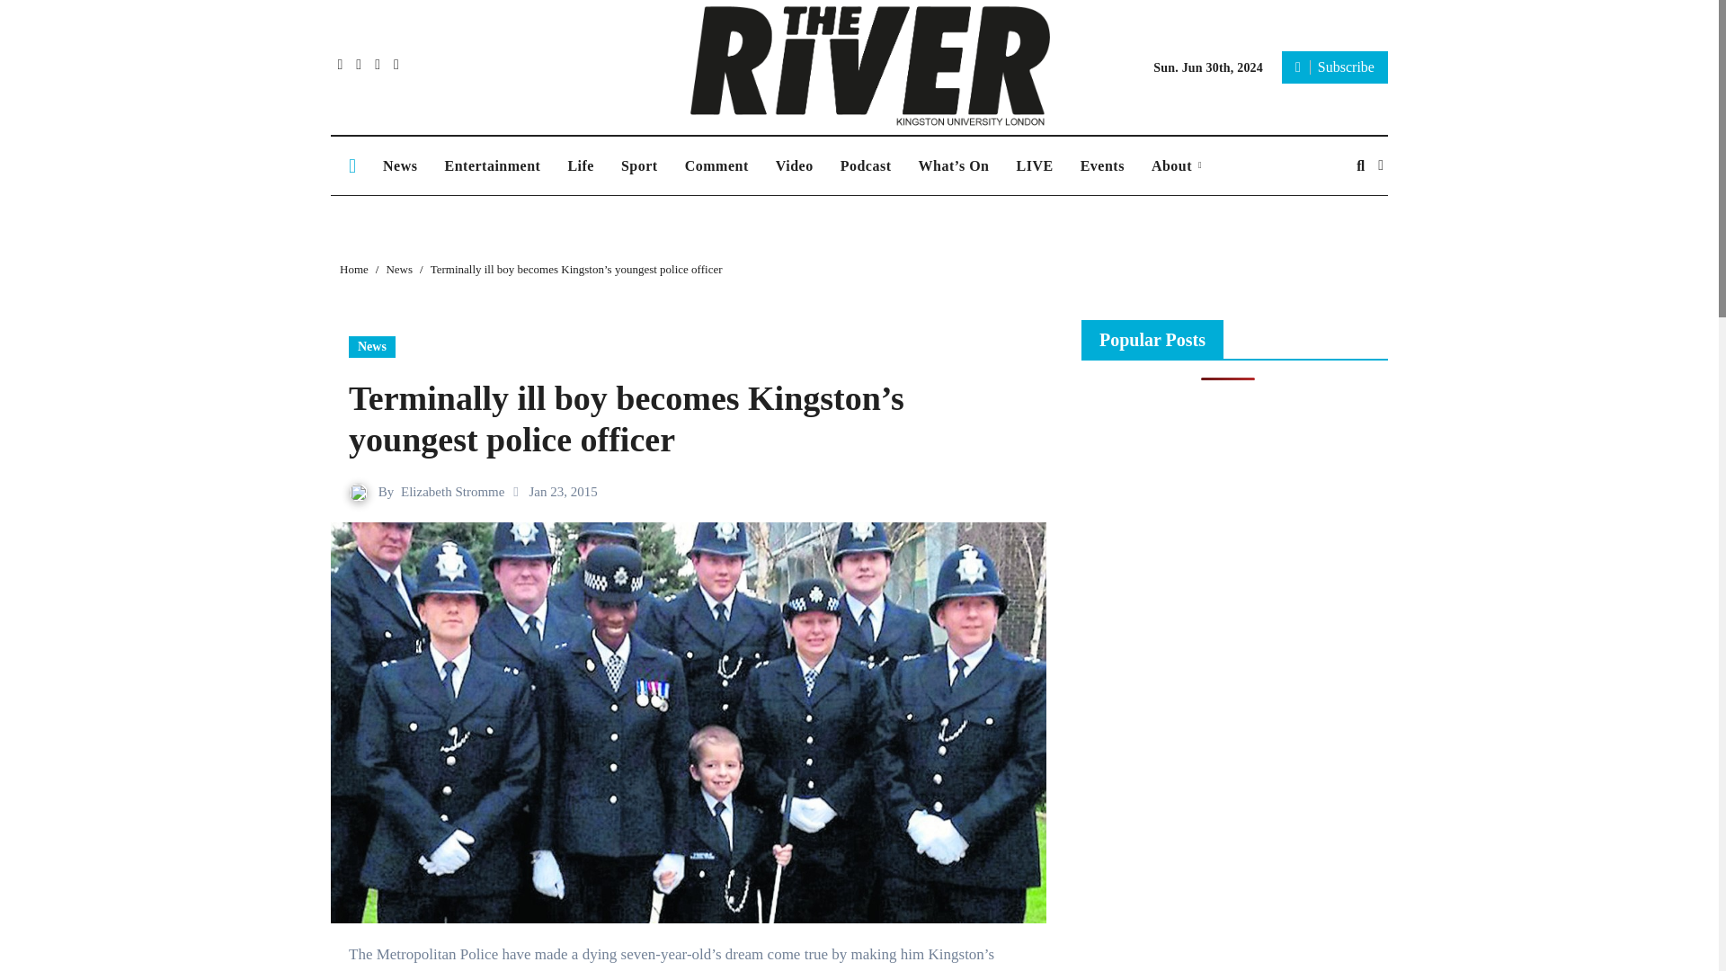 This screenshot has width=1726, height=971. What do you see at coordinates (399, 165) in the screenshot?
I see `News` at bounding box center [399, 165].